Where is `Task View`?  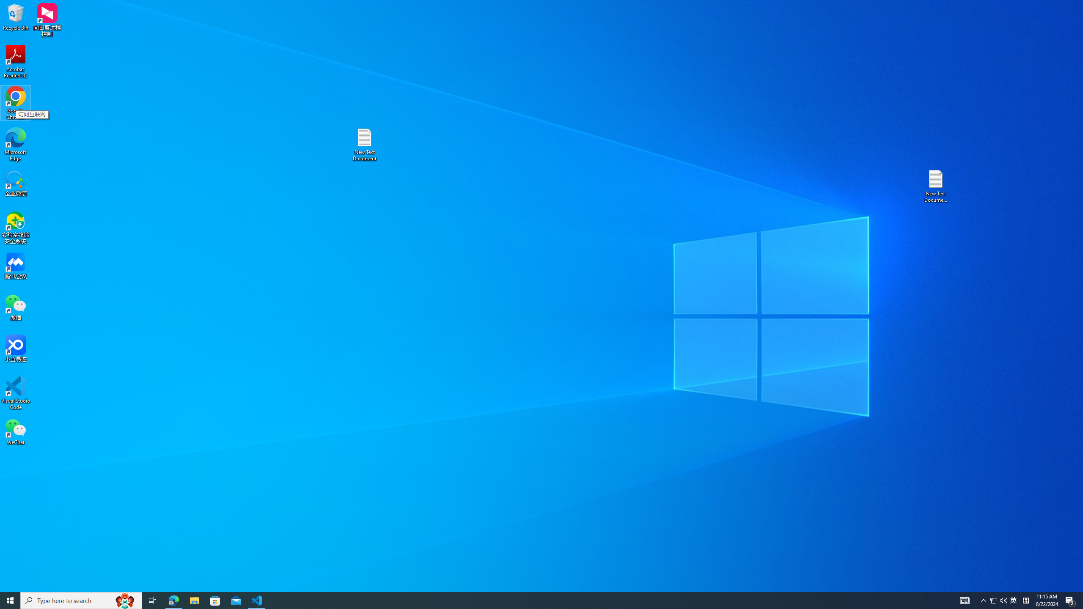
Task View is located at coordinates (152, 601).